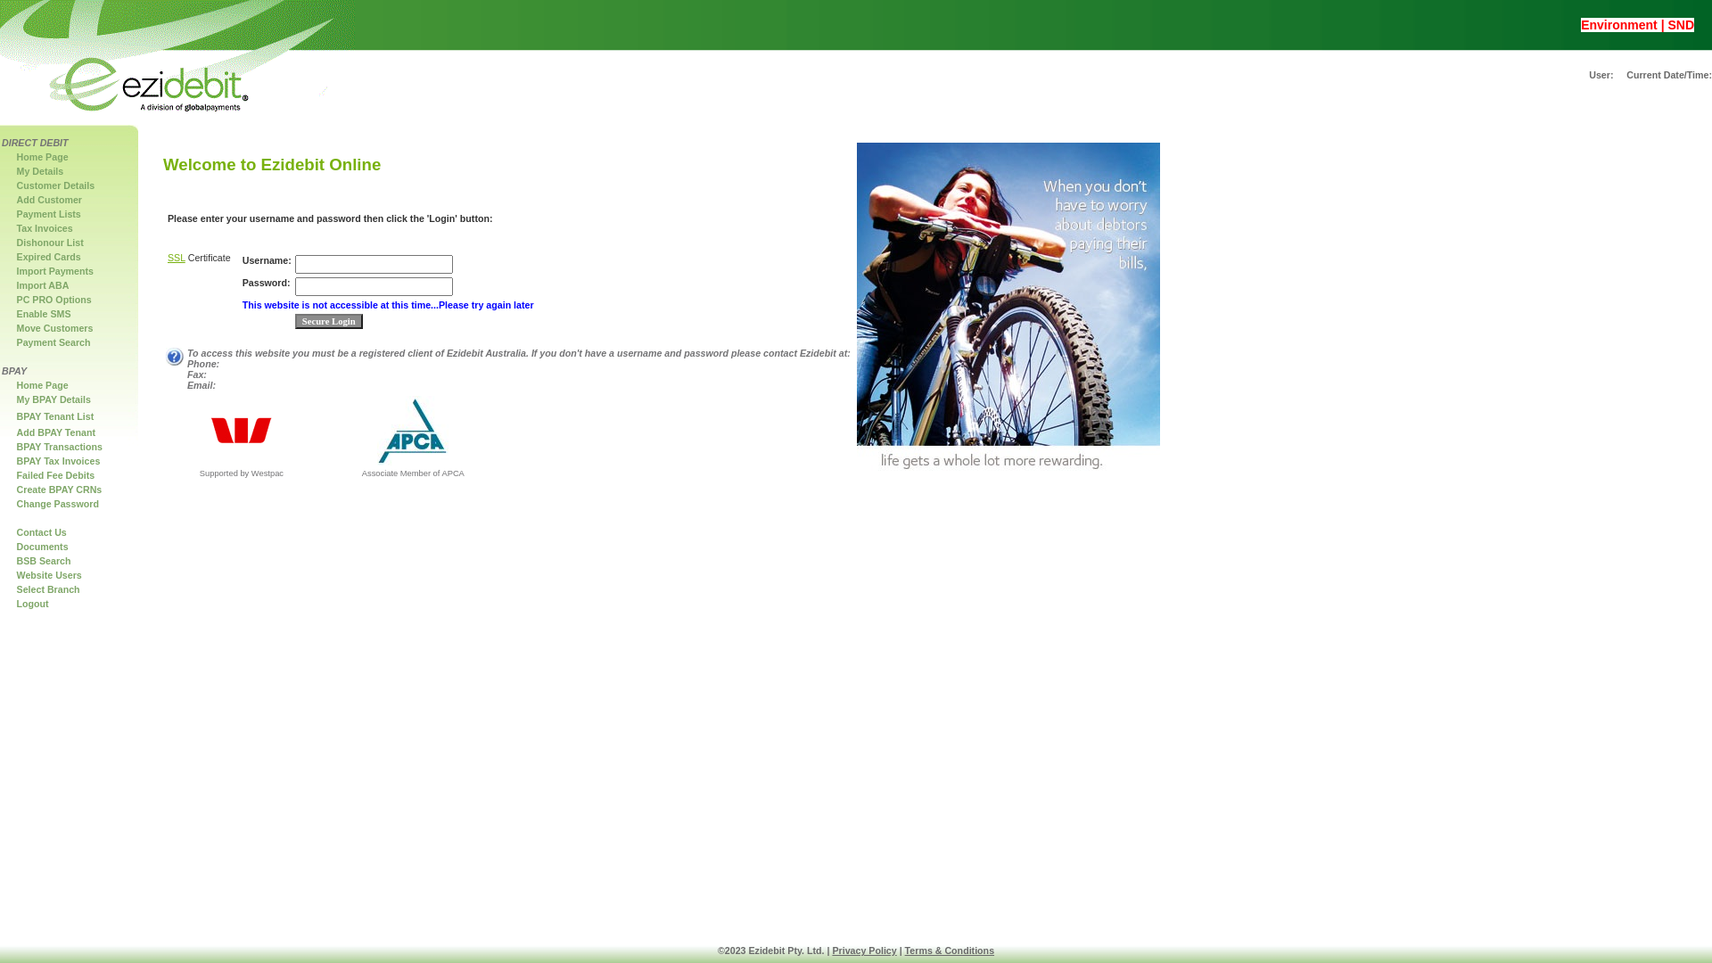 The width and height of the screenshot is (1712, 963). Describe the element at coordinates (58, 504) in the screenshot. I see `Change Password` at that location.